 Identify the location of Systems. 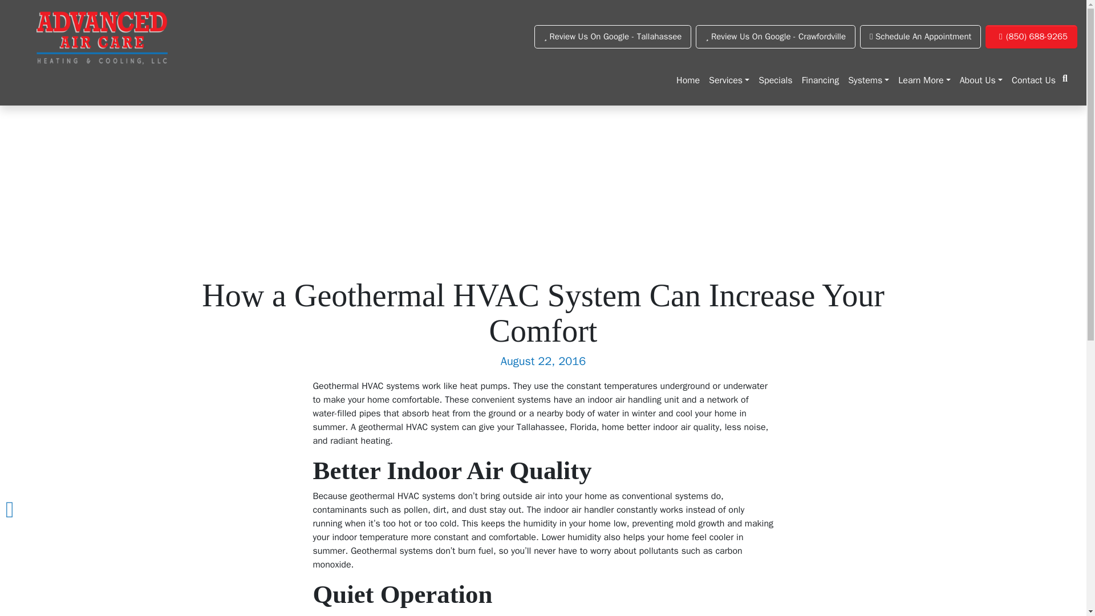
(868, 80).